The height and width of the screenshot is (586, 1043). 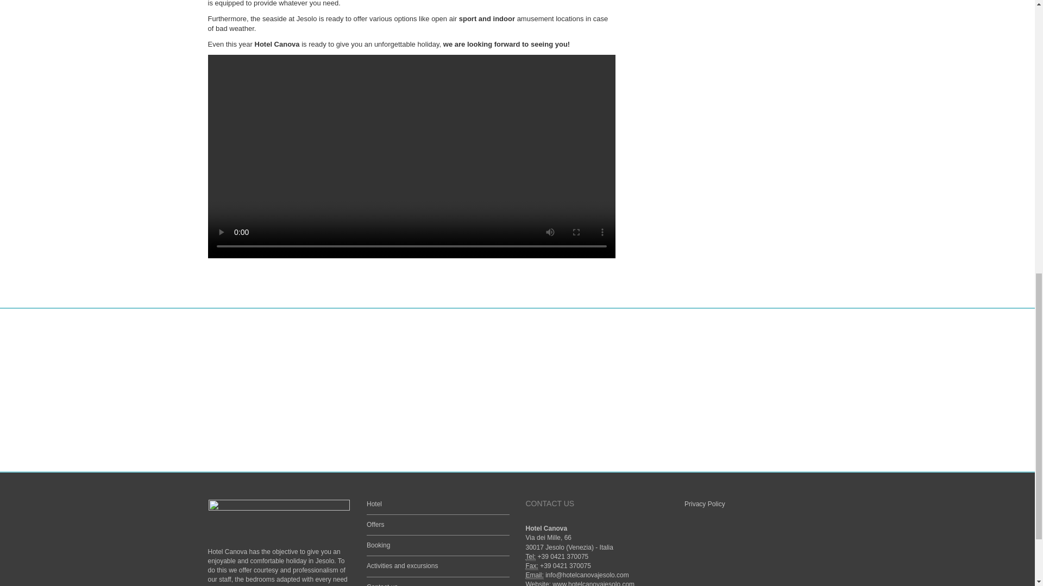 I want to click on Hotel, so click(x=374, y=504).